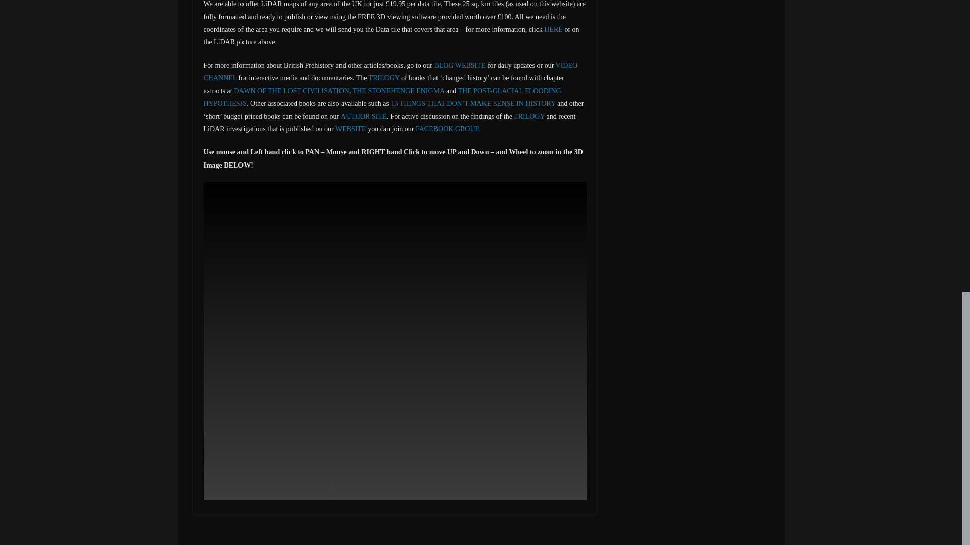 The height and width of the screenshot is (545, 970). What do you see at coordinates (291, 91) in the screenshot?
I see `DAWN OF THE LOST CIVILISATION` at bounding box center [291, 91].